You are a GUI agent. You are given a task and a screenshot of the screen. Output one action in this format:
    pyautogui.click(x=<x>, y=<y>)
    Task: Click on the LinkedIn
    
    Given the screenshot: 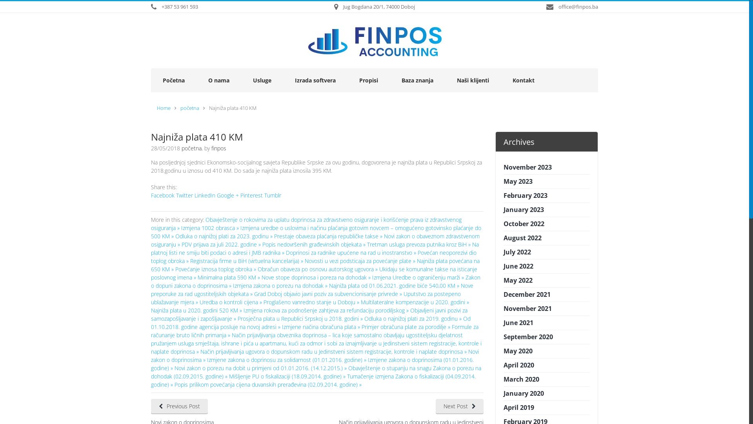 What is the action you would take?
    pyautogui.click(x=205, y=196)
    